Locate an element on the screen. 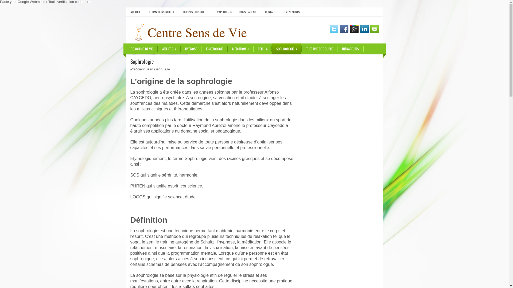 This screenshot has height=288, width=513. Facebook is located at coordinates (344, 29).